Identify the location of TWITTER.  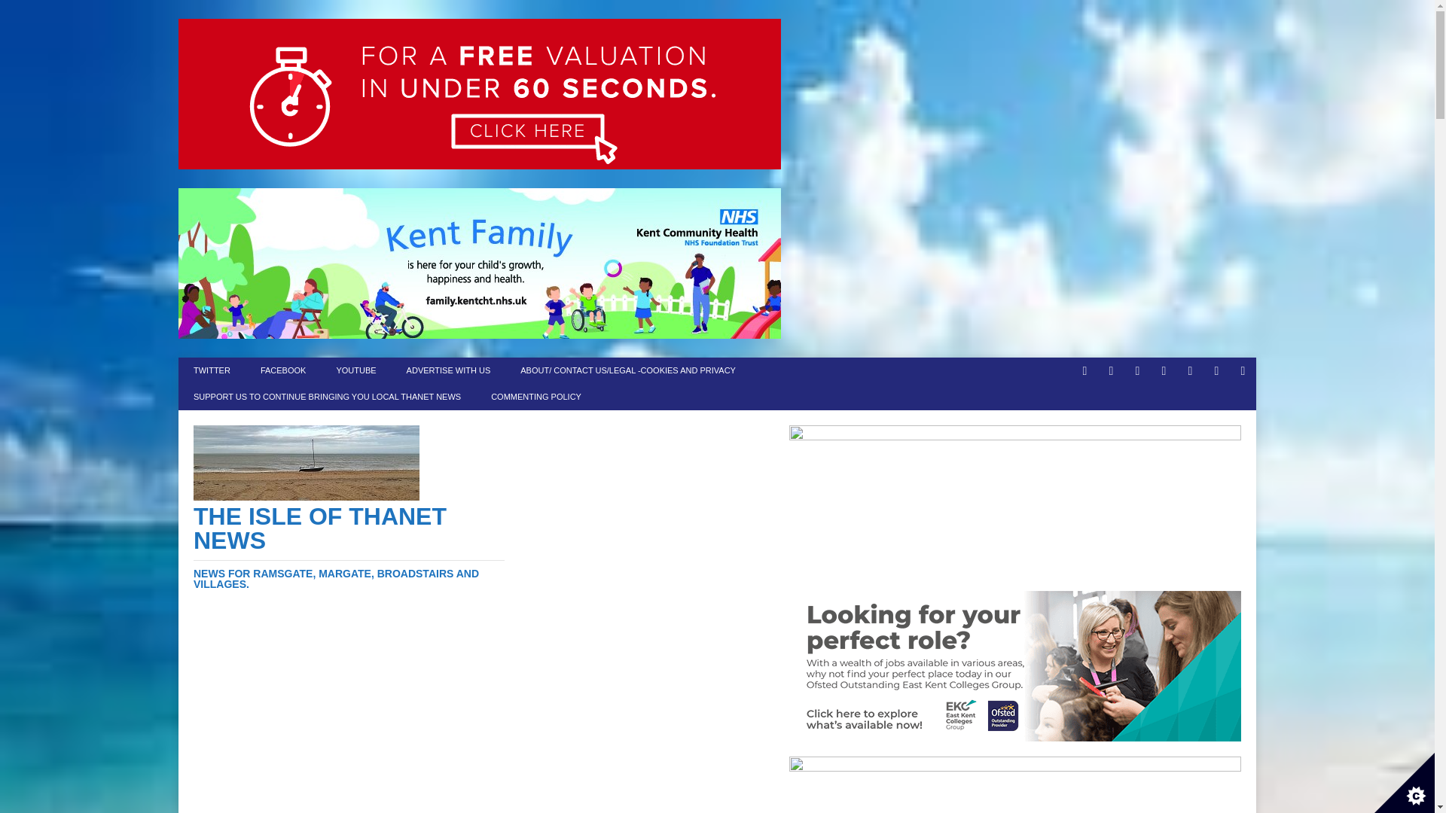
(212, 370).